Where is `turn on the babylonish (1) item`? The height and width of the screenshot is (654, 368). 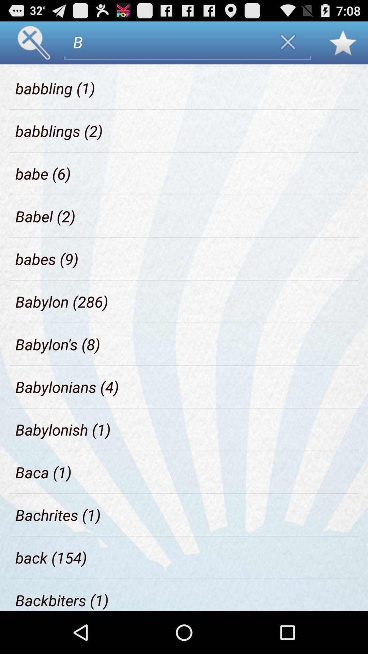
turn on the babylonish (1) item is located at coordinates (63, 429).